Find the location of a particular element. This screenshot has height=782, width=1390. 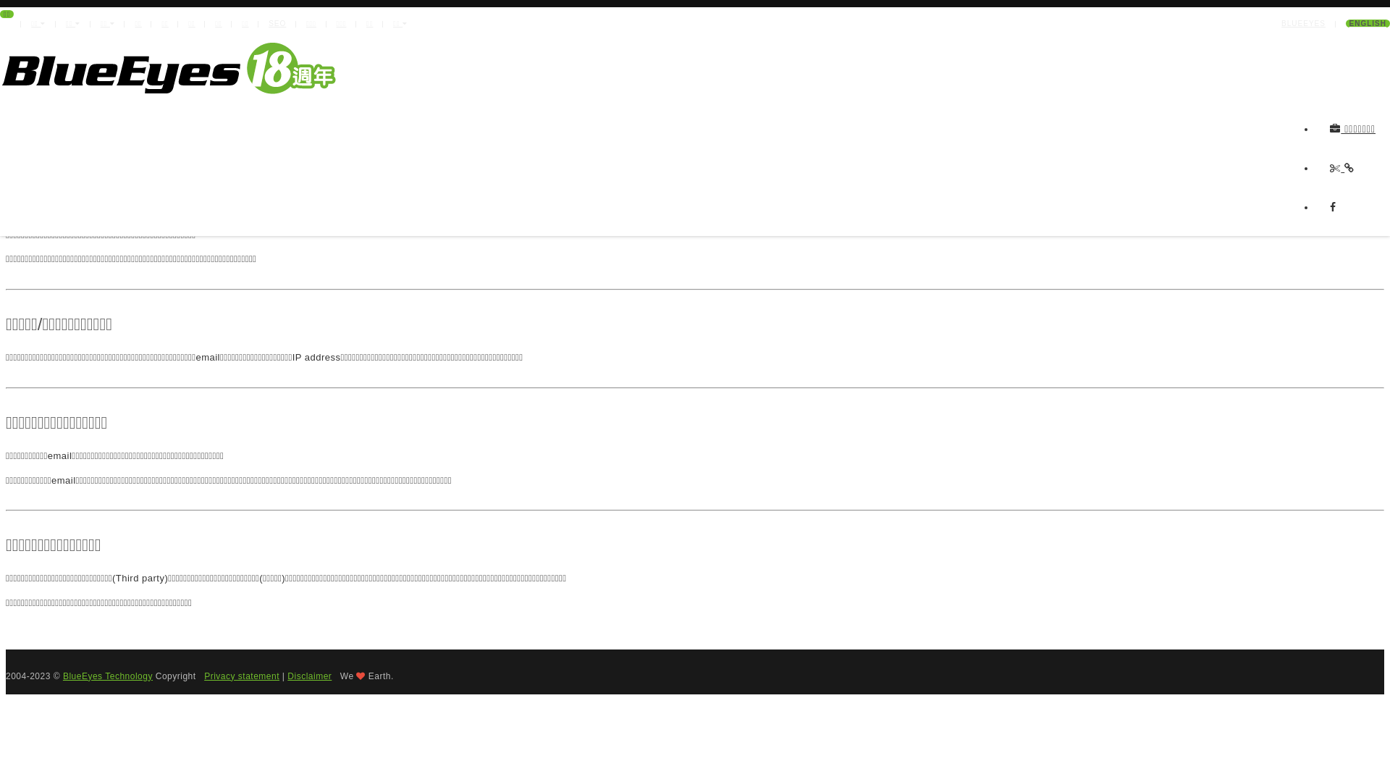

Privacy statement is located at coordinates (242, 676).